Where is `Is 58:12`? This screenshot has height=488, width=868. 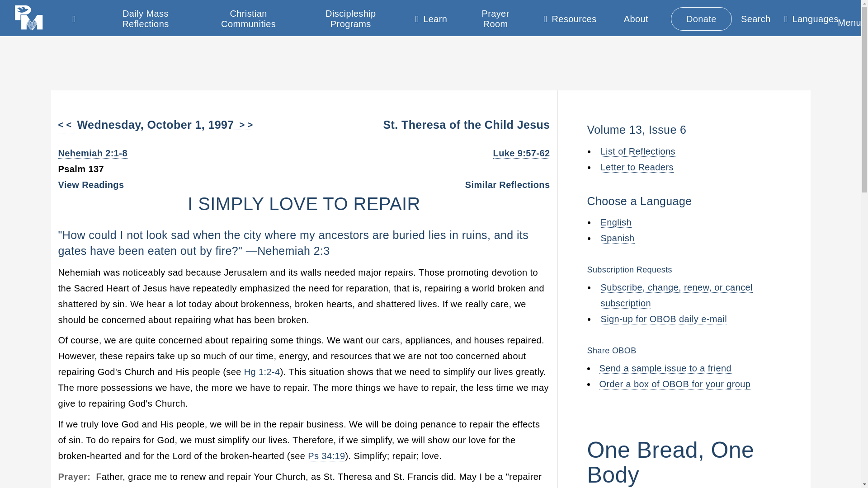
Is 58:12 is located at coordinates (300, 488).